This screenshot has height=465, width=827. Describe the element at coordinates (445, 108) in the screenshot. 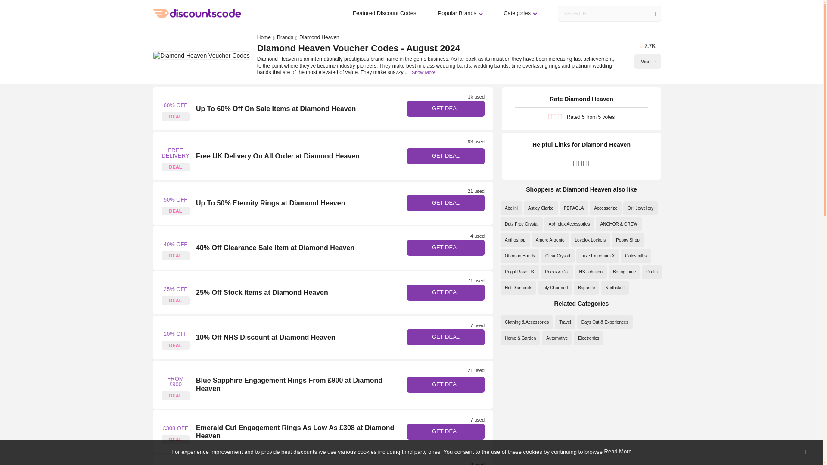

I see `Get Deal` at that location.